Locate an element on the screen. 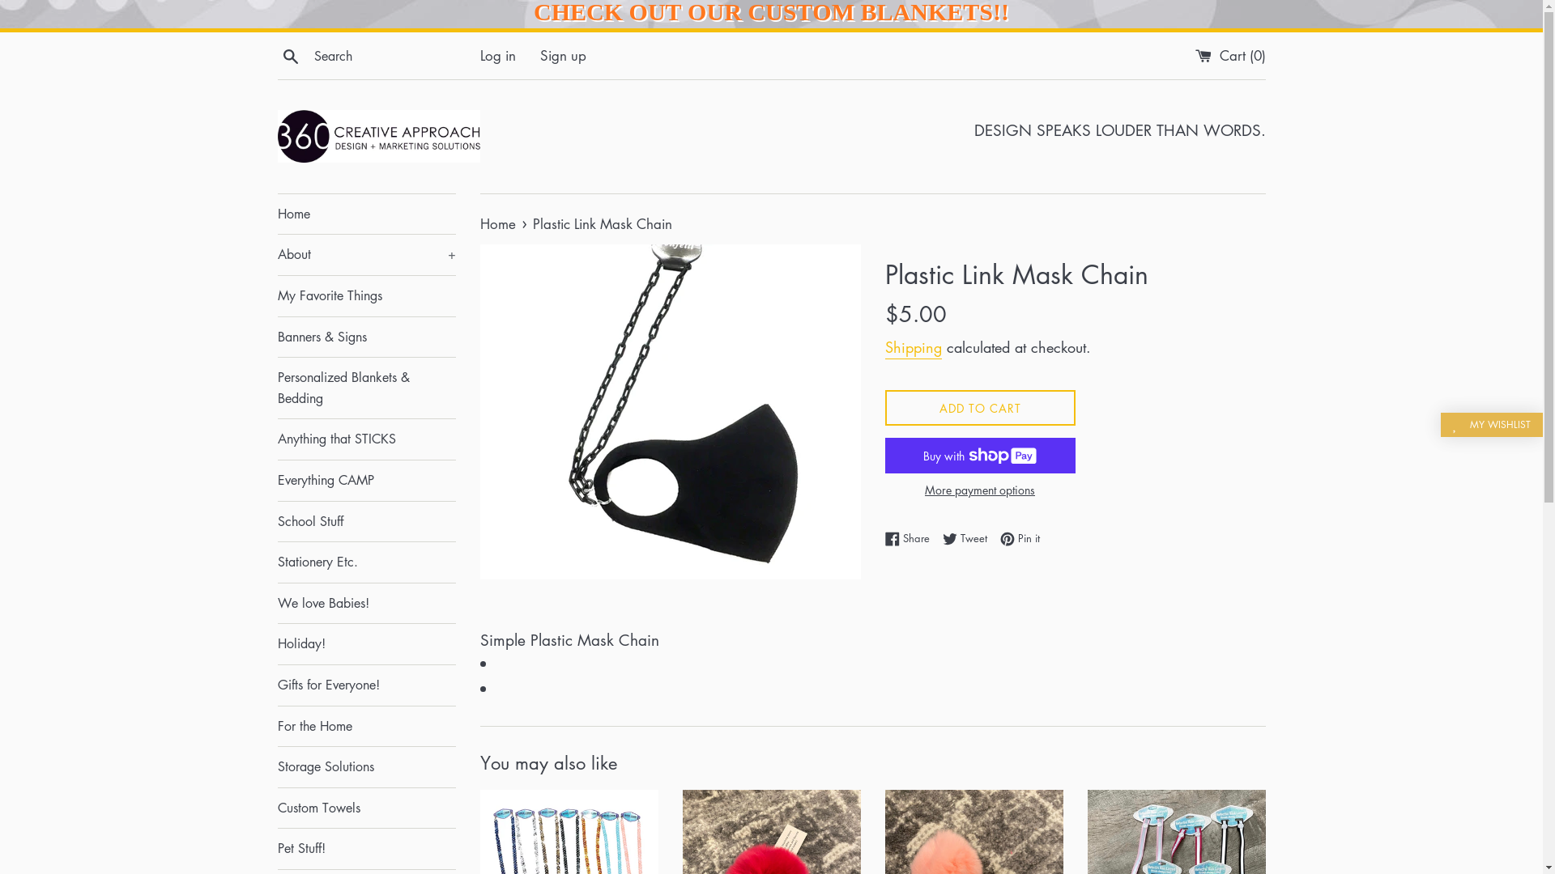  Home is located at coordinates (366, 214).